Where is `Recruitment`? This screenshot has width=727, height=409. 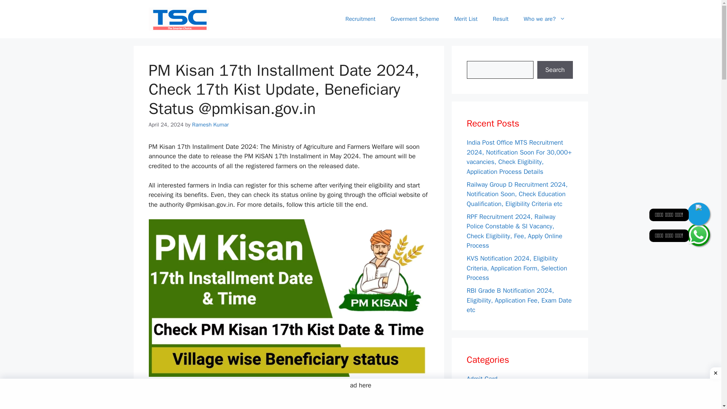 Recruitment is located at coordinates (360, 19).